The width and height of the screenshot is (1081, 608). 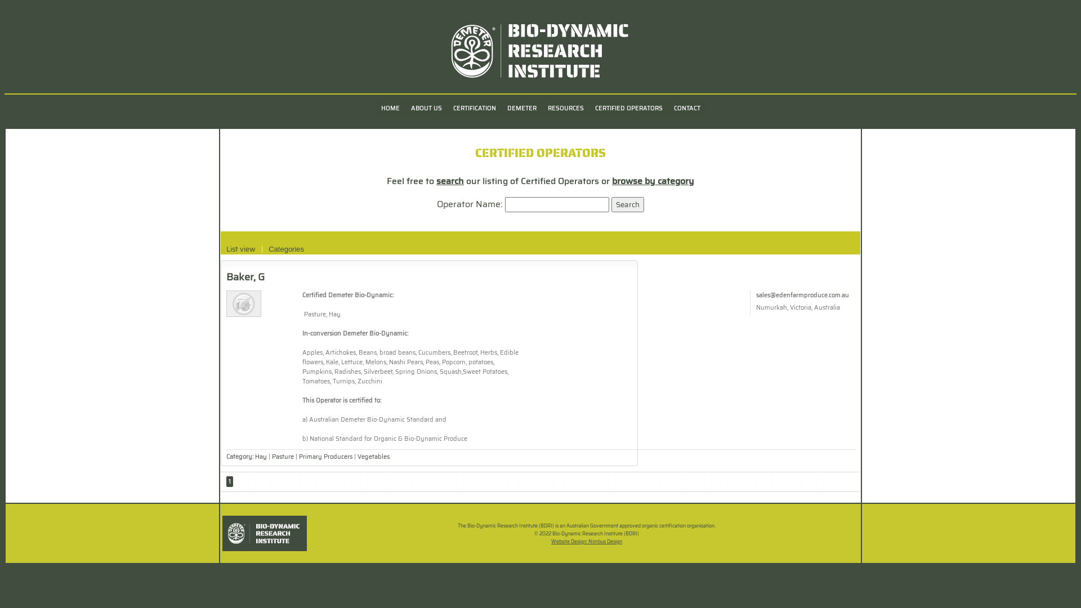 What do you see at coordinates (325, 457) in the screenshot?
I see `Primary Producers` at bounding box center [325, 457].